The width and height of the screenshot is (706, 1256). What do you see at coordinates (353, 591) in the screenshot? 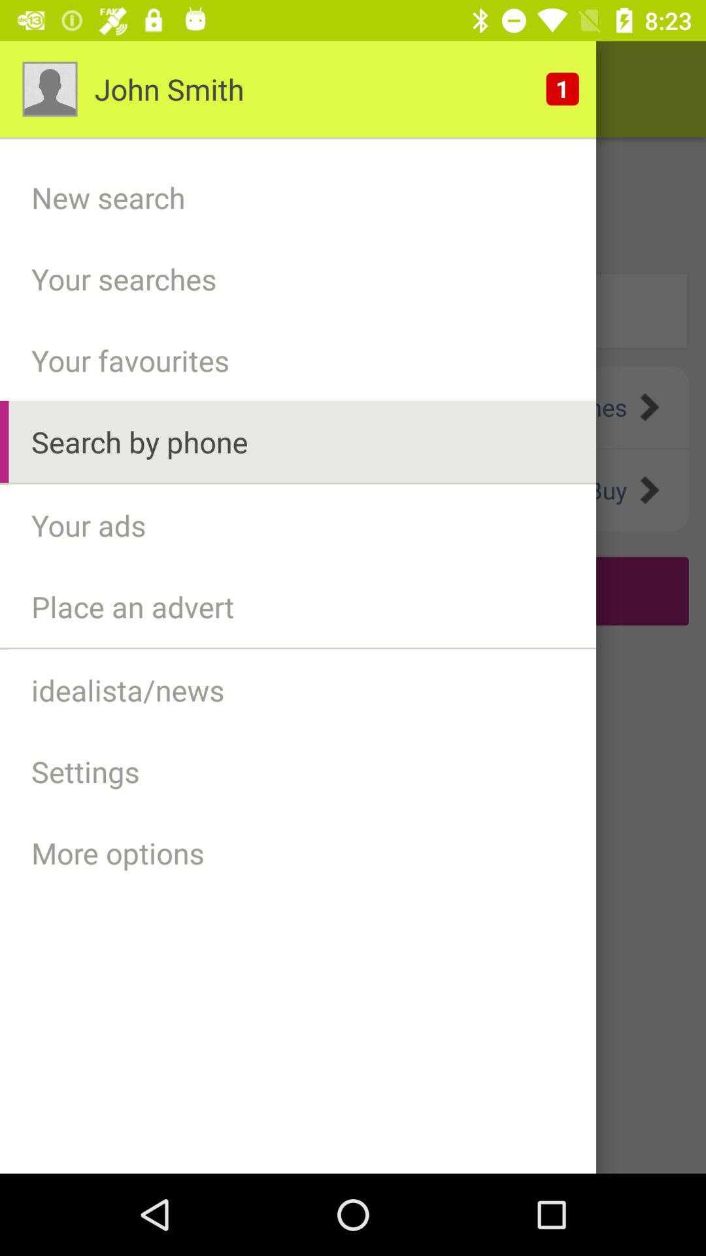
I see `click on the text below your ads` at bounding box center [353, 591].